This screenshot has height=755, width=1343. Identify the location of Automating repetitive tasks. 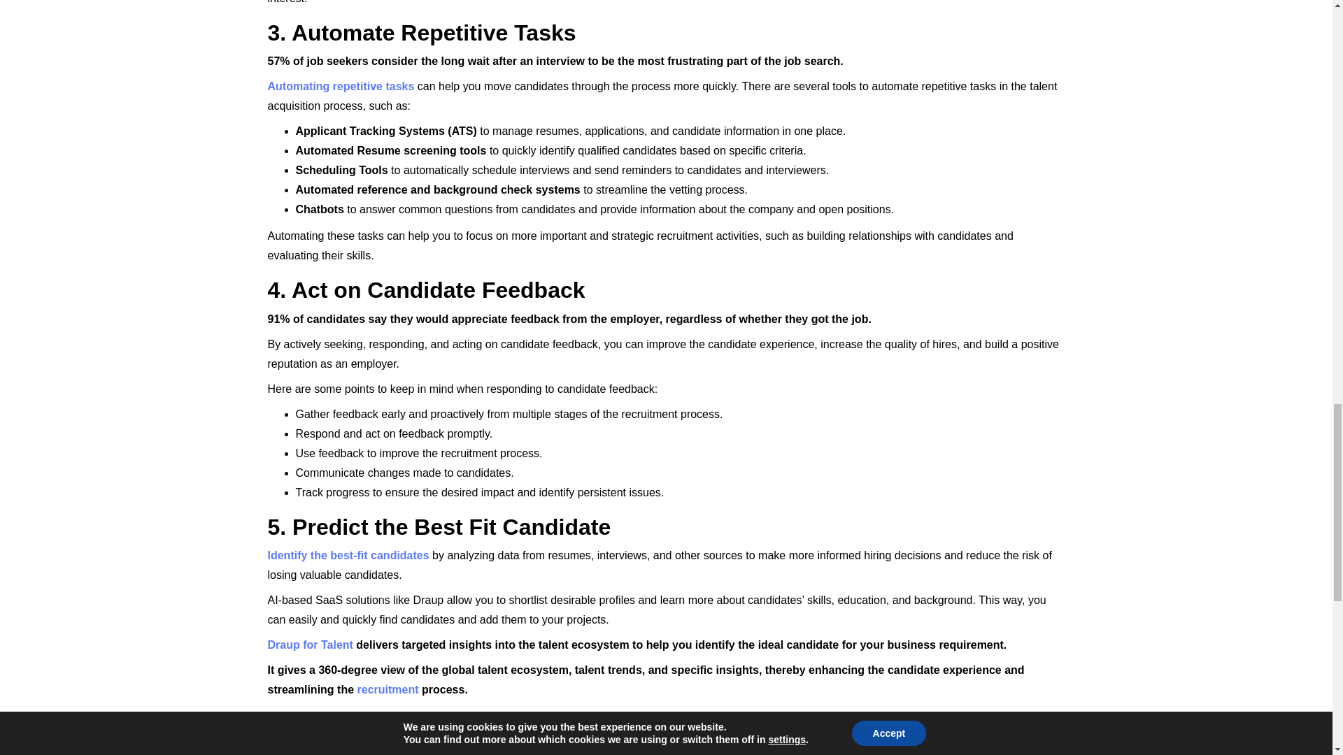
(340, 85).